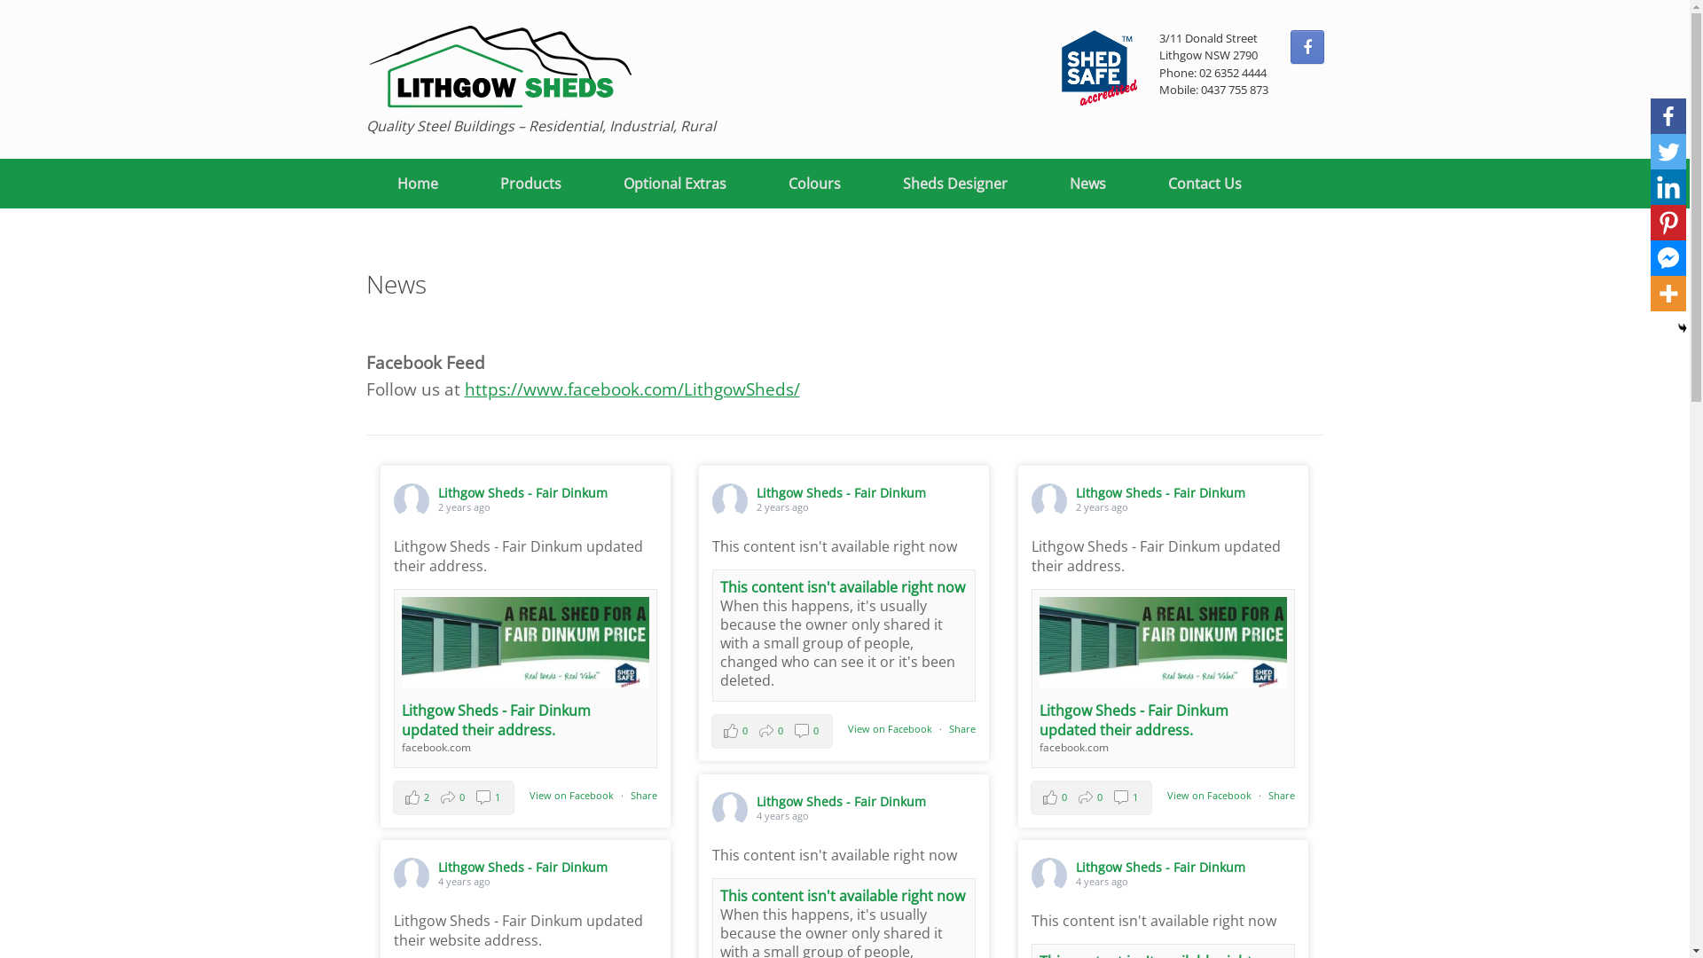 This screenshot has width=1703, height=958. Describe the element at coordinates (841, 493) in the screenshot. I see `Lithgow Sheds - Fair Dinkum` at that location.